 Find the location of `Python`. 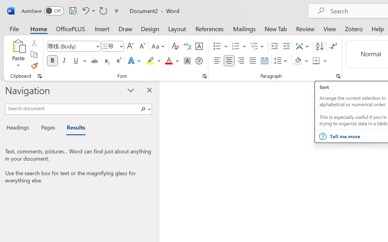

Python is located at coordinates (7, 117).